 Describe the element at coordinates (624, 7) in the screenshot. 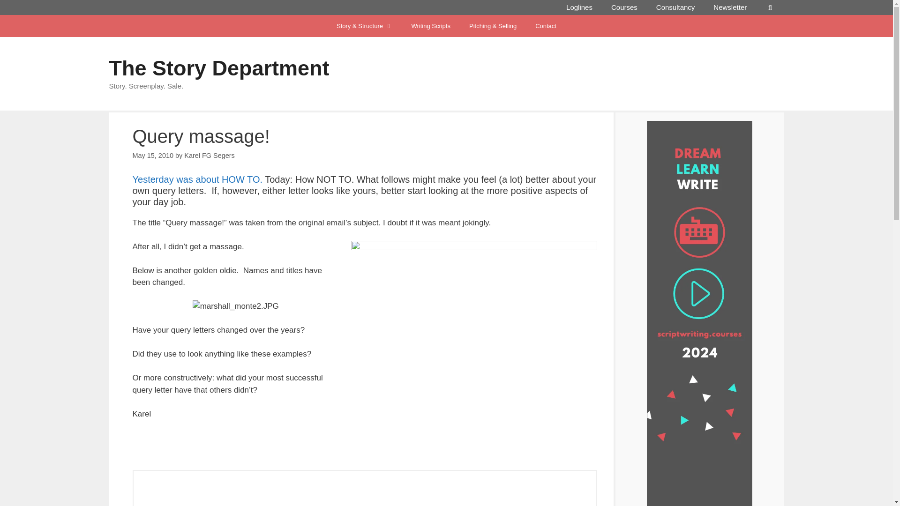

I see `Courses` at that location.